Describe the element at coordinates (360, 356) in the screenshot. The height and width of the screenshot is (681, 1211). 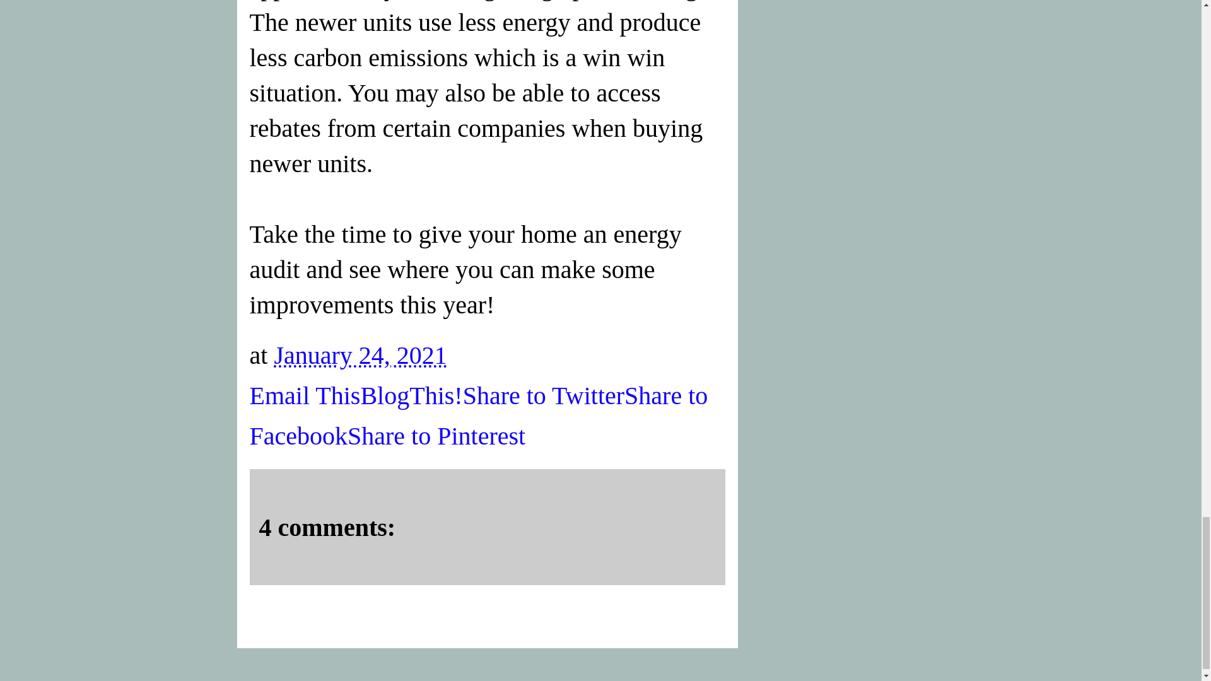
I see `January 24, 2021` at that location.